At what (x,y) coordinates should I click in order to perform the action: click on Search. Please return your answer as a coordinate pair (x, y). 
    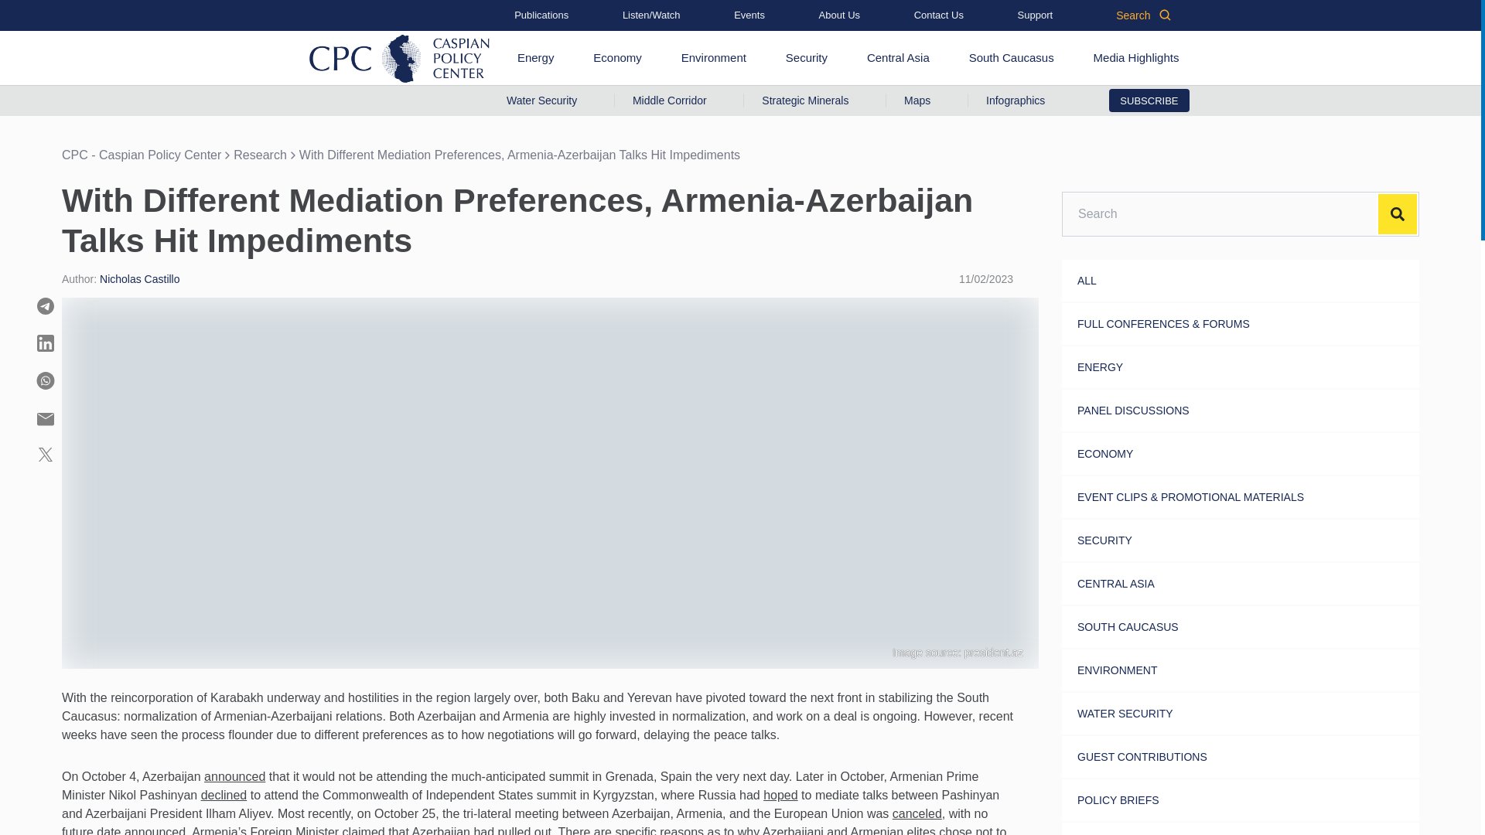
    Looking at the image, I should click on (1143, 15).